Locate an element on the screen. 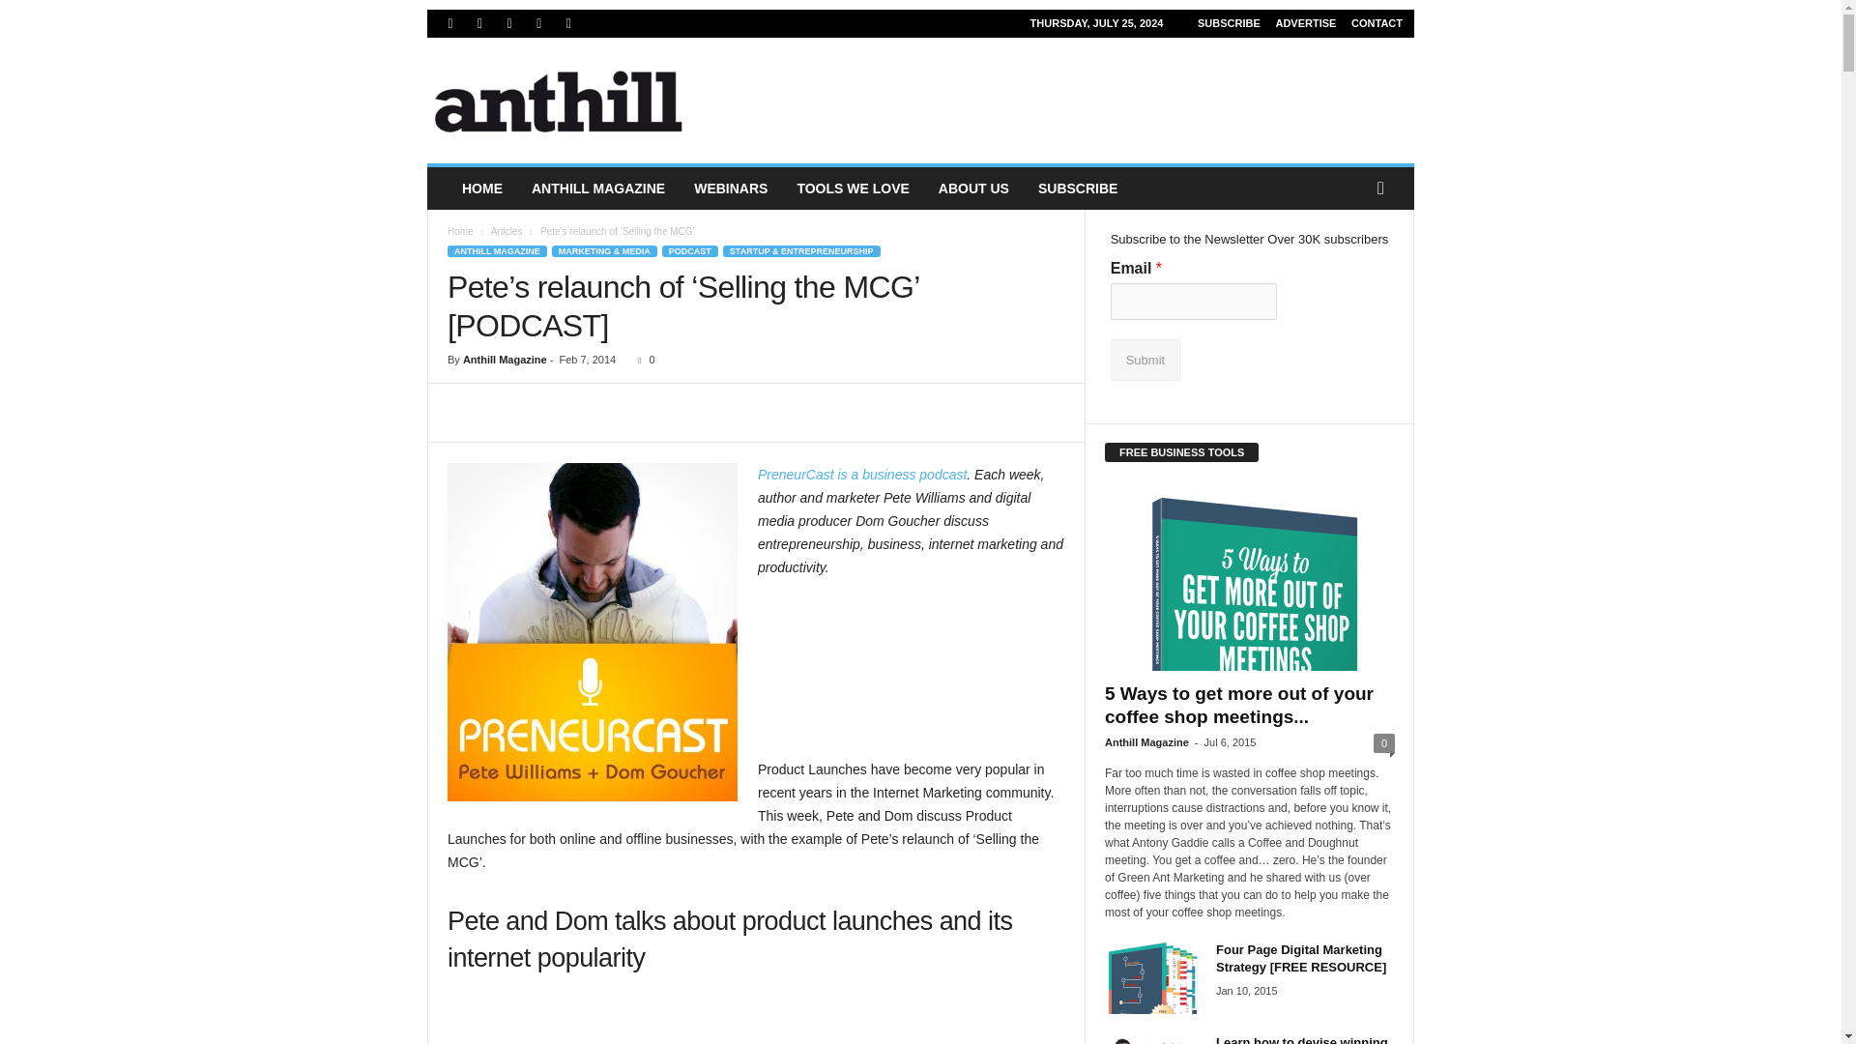 The height and width of the screenshot is (1044, 1856). Linkedin is located at coordinates (508, 23).